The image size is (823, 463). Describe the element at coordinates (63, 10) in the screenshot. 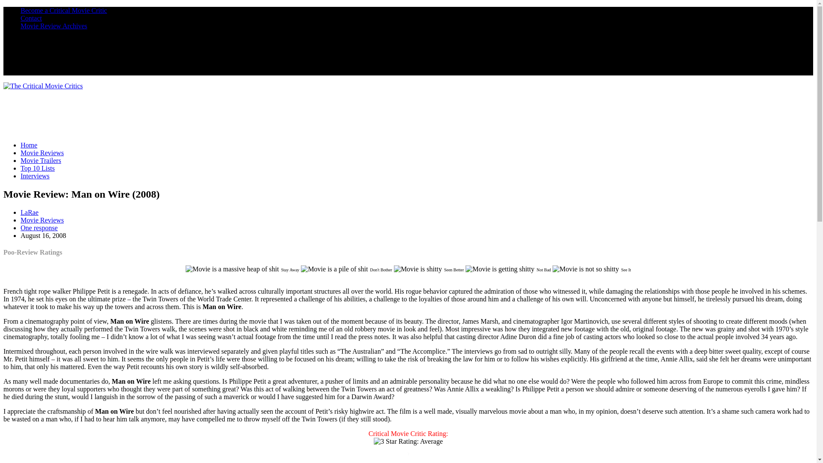

I see `Join The Critical Movie Critics` at that location.